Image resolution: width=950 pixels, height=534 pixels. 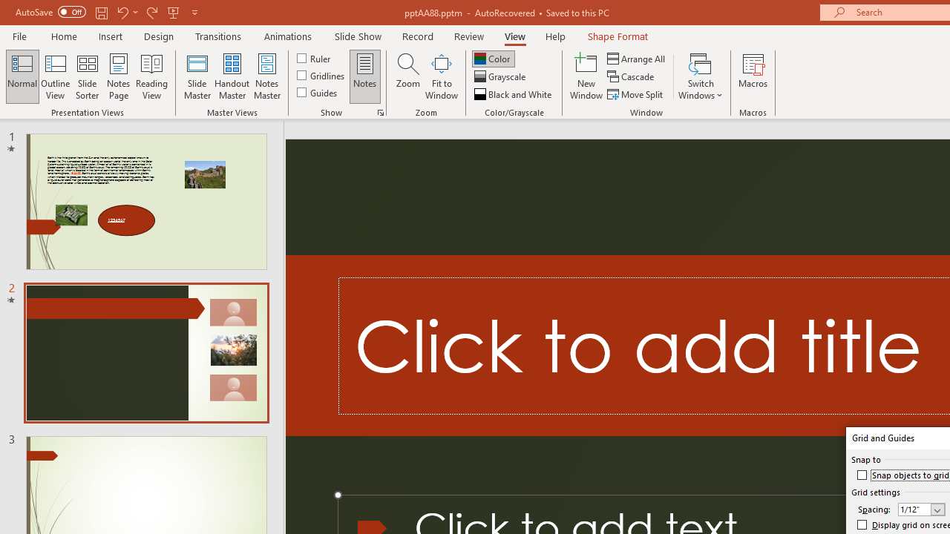 I want to click on Spacing, so click(x=921, y=510).